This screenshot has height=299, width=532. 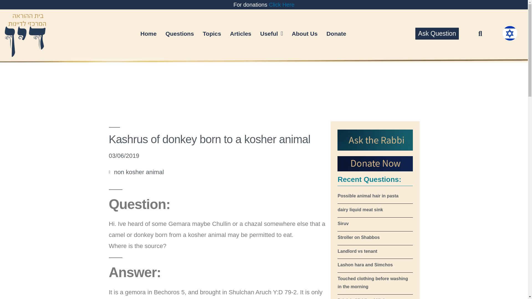 What do you see at coordinates (139, 172) in the screenshot?
I see `non kosher animal` at bounding box center [139, 172].